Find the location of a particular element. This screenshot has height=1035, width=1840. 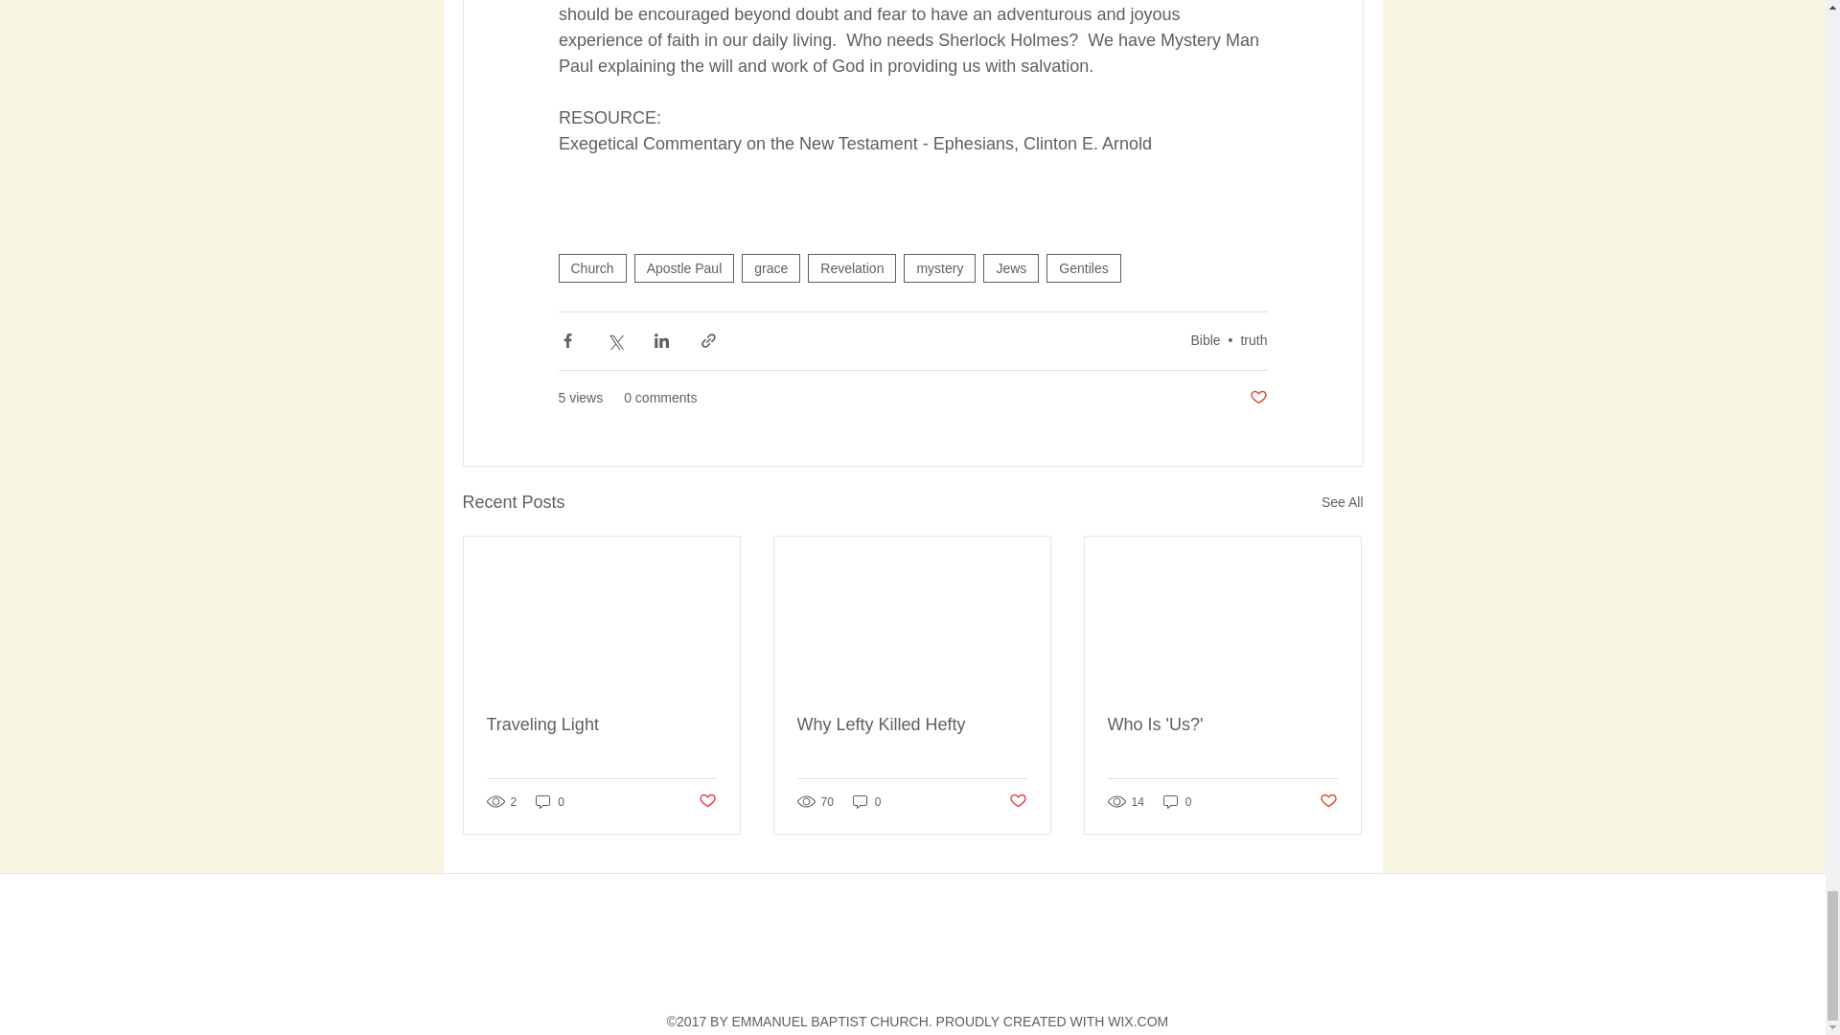

mystery is located at coordinates (939, 267).